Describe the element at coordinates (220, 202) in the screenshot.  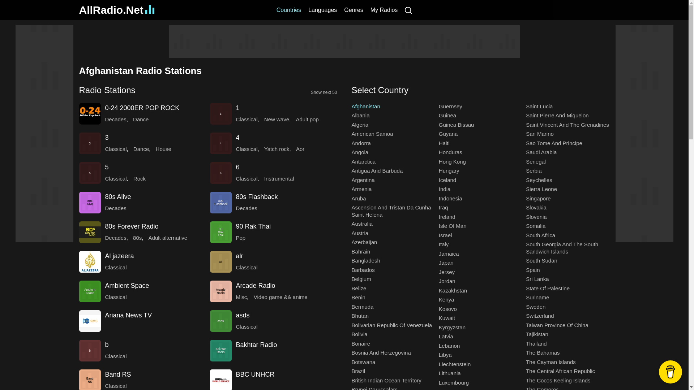
I see `80s Flashback` at that location.